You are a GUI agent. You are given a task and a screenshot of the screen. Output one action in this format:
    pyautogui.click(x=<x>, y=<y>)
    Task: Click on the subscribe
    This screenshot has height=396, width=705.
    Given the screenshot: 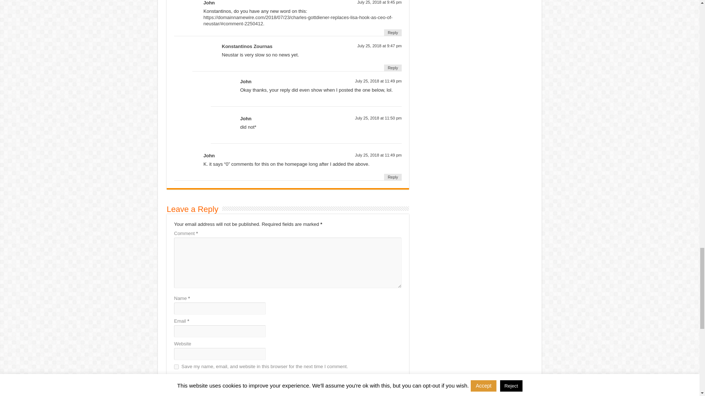 What is the action you would take?
    pyautogui.click(x=176, y=377)
    